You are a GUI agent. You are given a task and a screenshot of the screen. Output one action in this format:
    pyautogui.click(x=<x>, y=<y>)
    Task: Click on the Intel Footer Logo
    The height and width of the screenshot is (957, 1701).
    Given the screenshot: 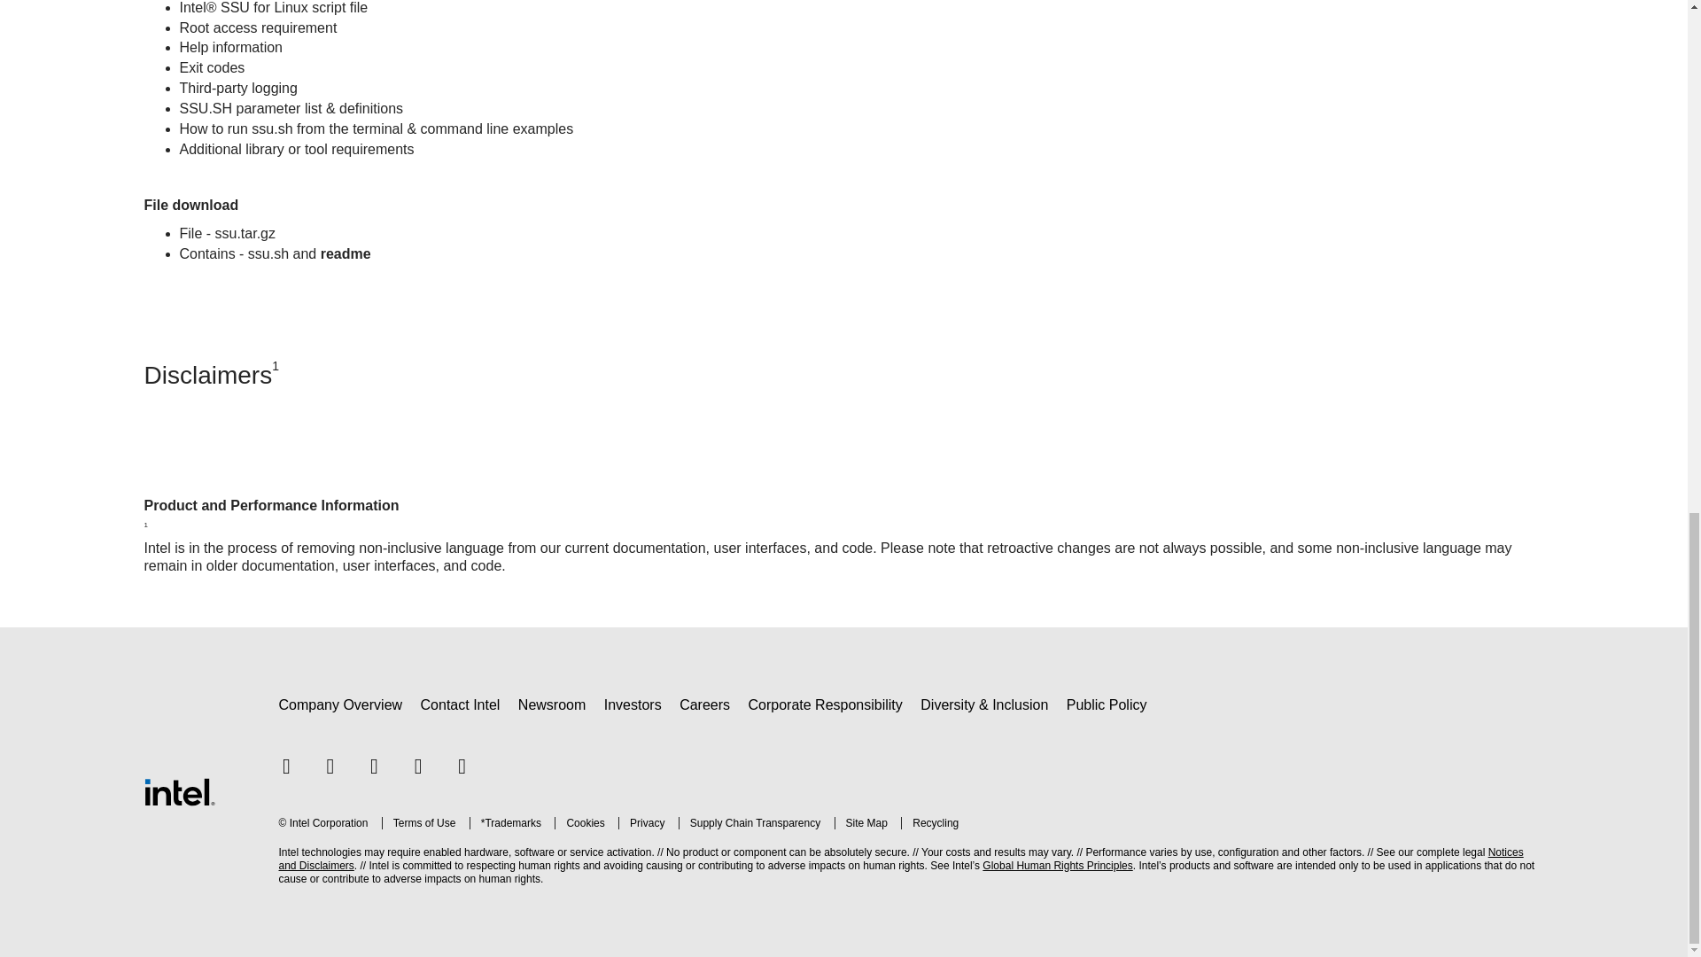 What is the action you would take?
    pyautogui.click(x=178, y=790)
    